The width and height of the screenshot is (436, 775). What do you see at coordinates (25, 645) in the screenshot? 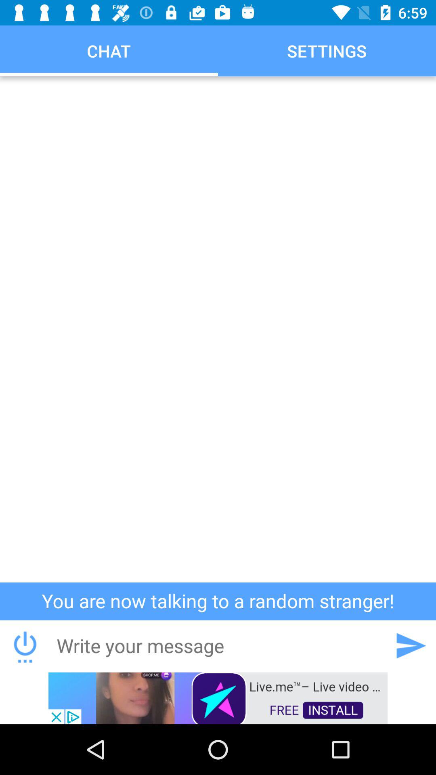
I see `downloads the conversation` at bounding box center [25, 645].